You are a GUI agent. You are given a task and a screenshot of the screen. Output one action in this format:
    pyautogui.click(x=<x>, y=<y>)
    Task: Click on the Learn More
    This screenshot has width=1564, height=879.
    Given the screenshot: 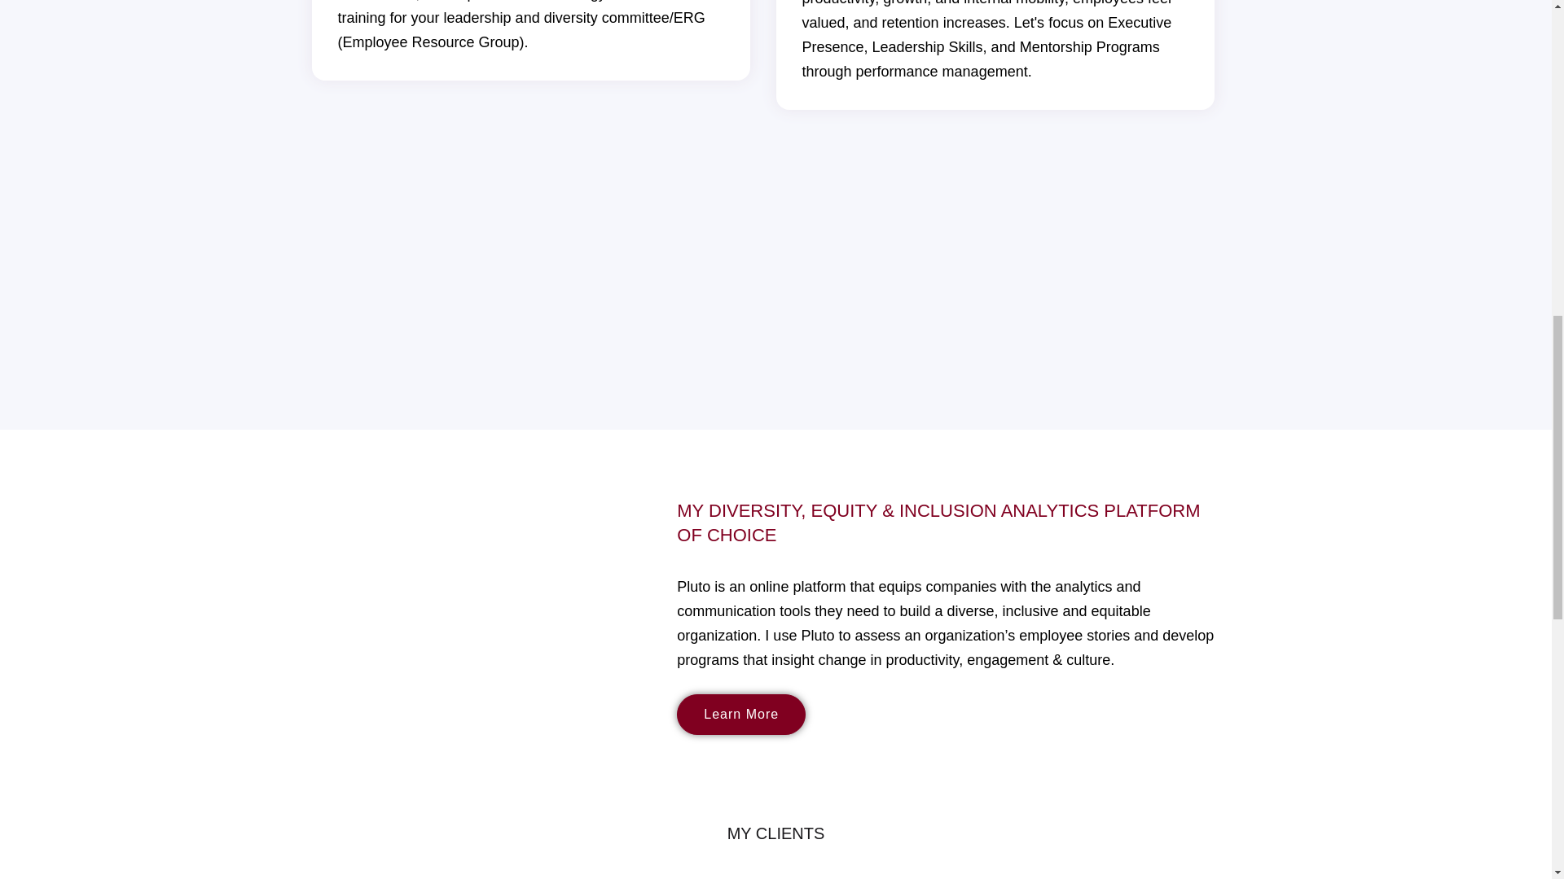 What is the action you would take?
    pyautogui.click(x=741, y=715)
    